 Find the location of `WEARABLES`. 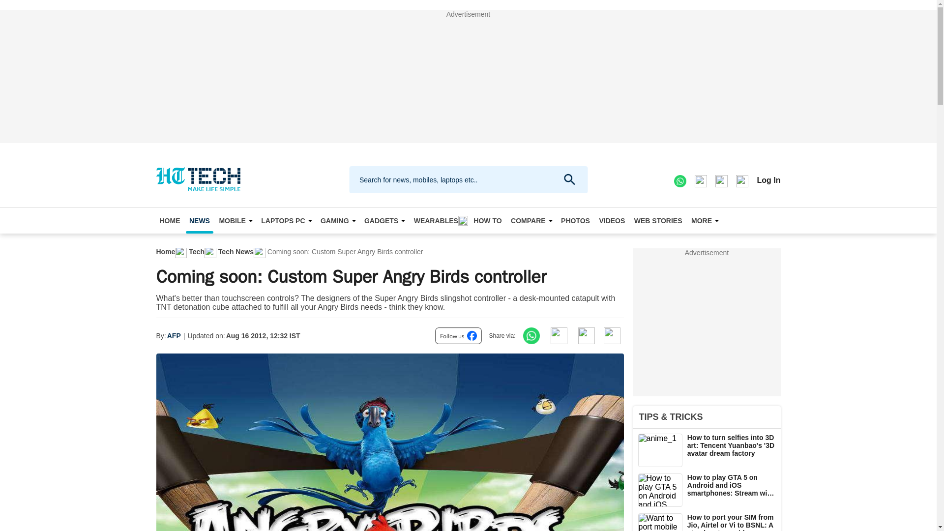

WEARABLES is located at coordinates (440, 221).